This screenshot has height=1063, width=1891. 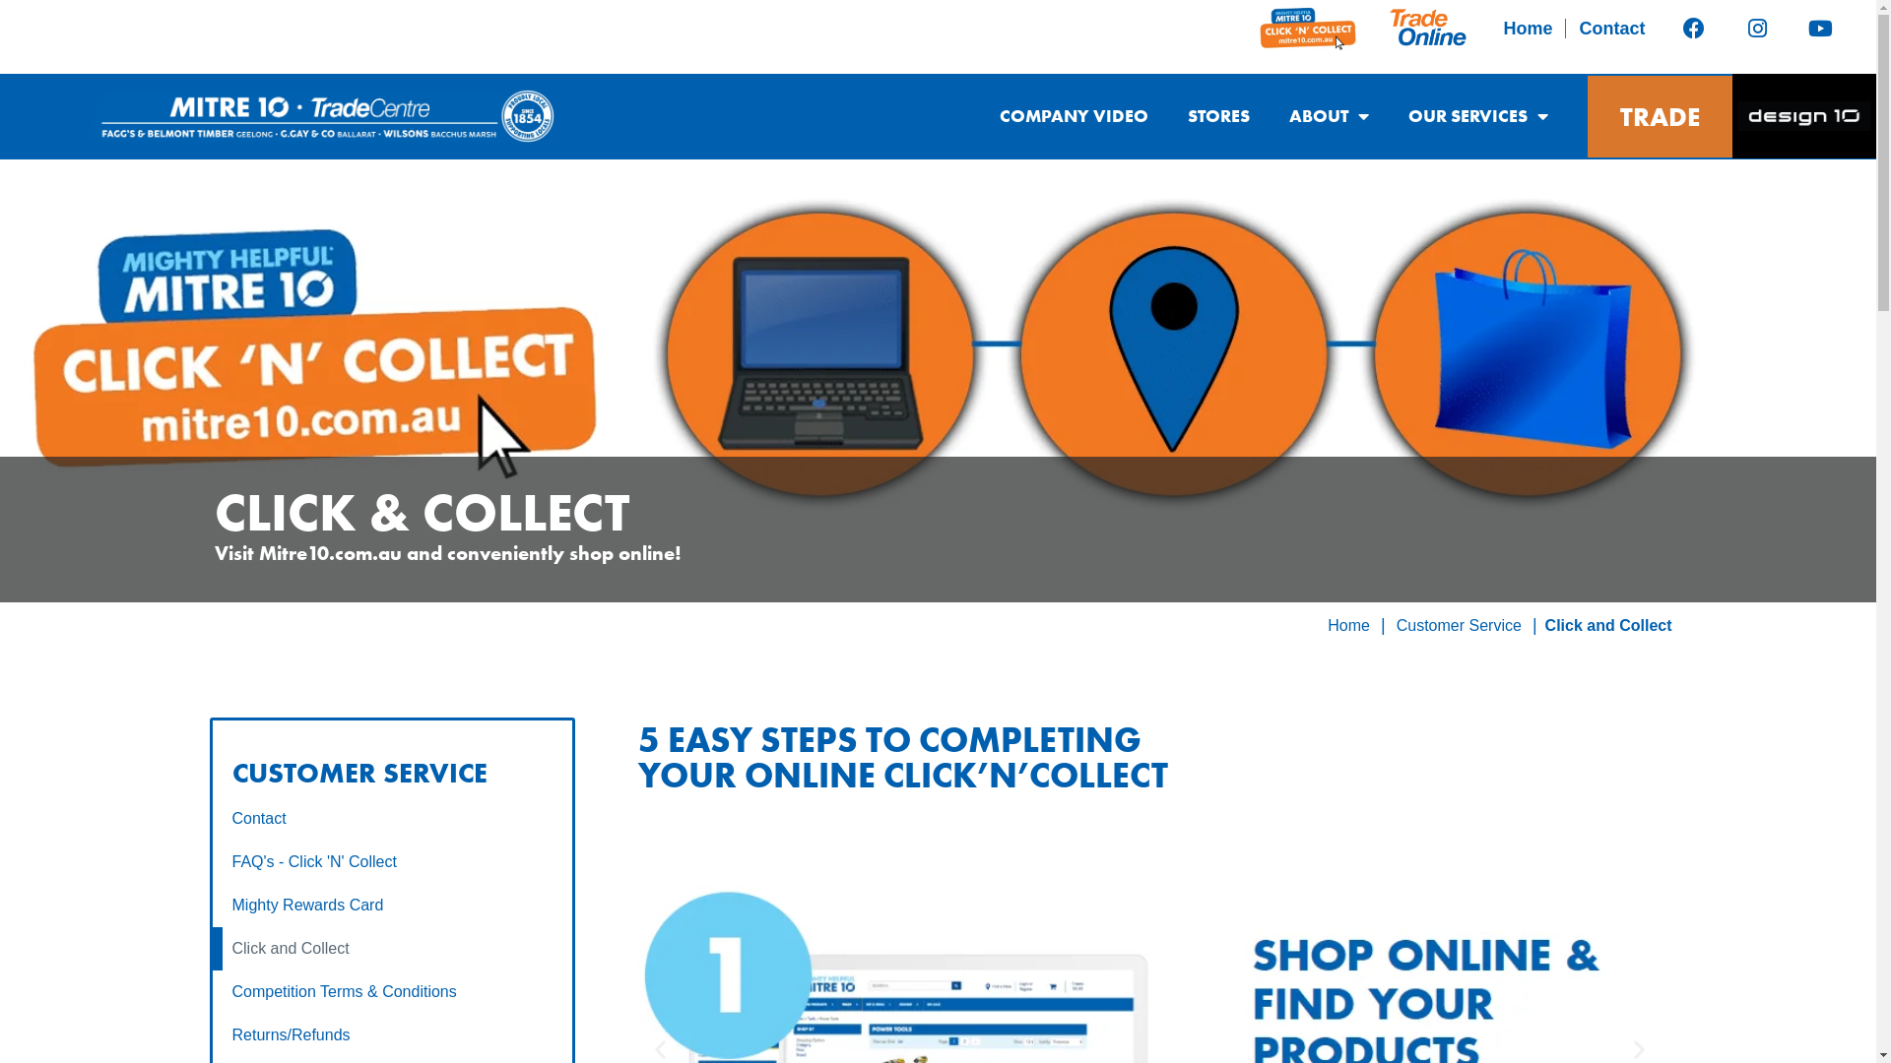 What do you see at coordinates (1330, 116) in the screenshot?
I see `ABOUT` at bounding box center [1330, 116].